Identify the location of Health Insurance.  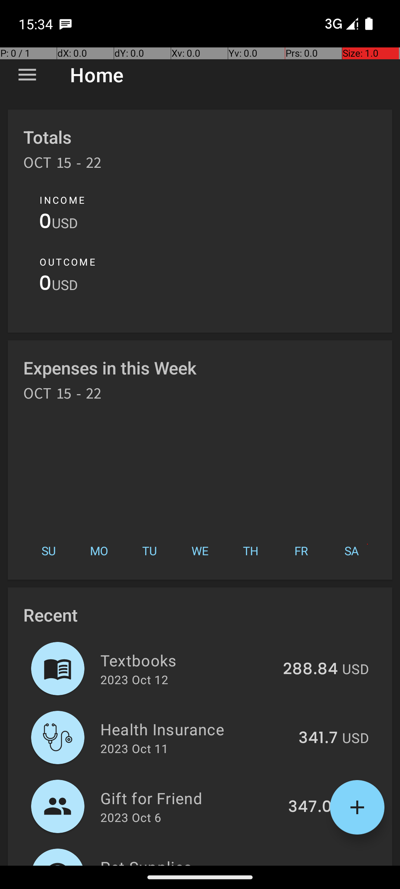
(195, 729).